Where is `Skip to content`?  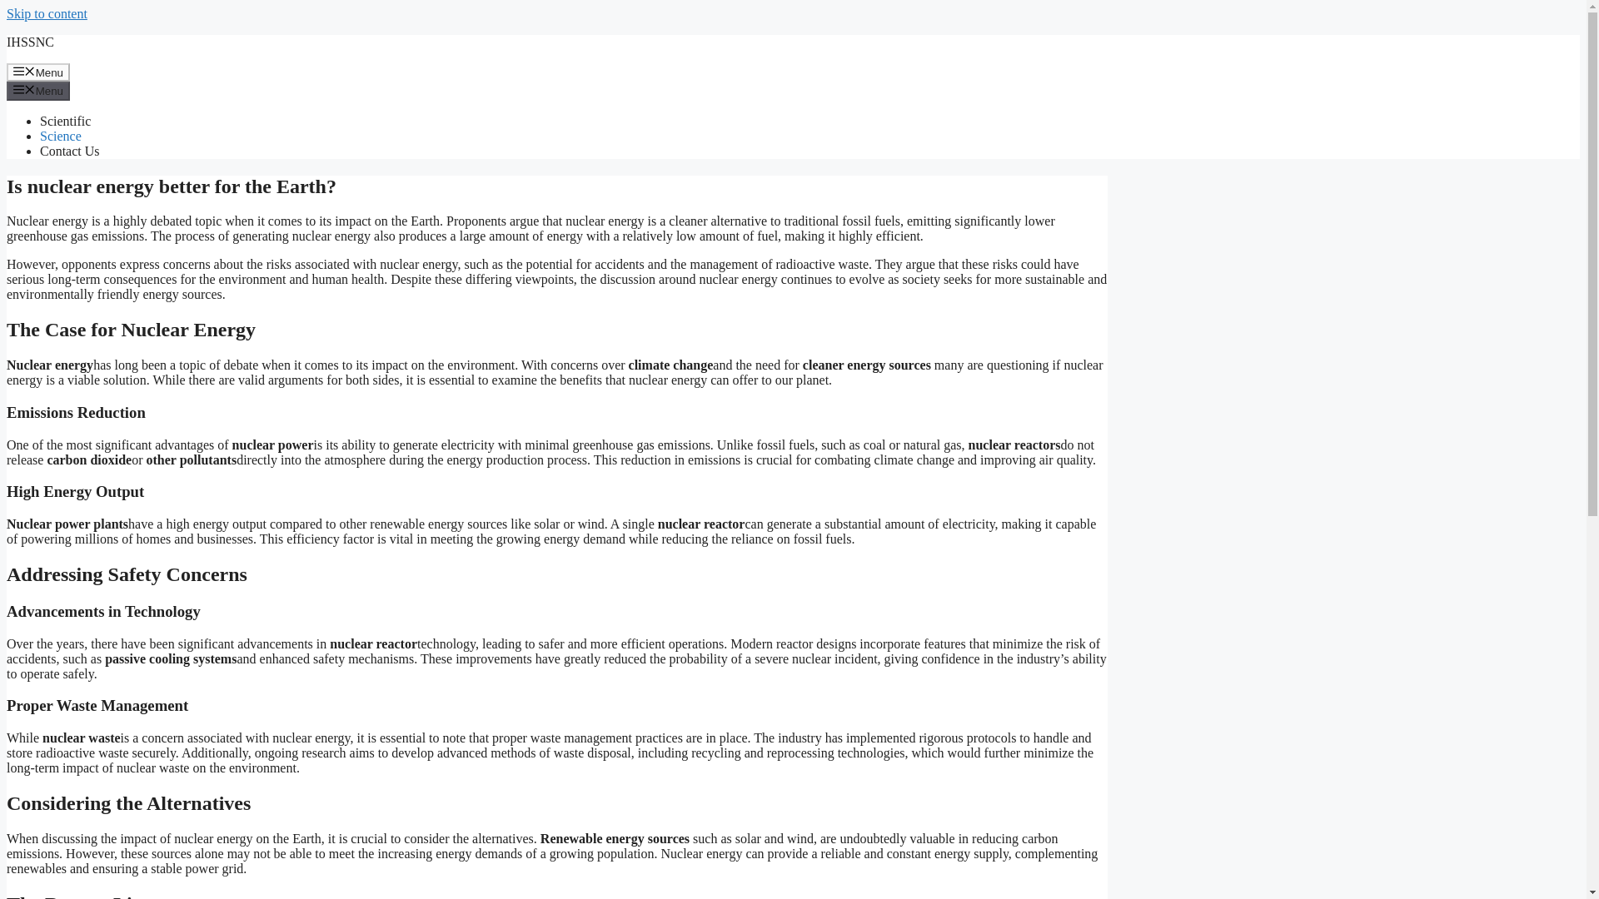
Skip to content is located at coordinates (47, 13).